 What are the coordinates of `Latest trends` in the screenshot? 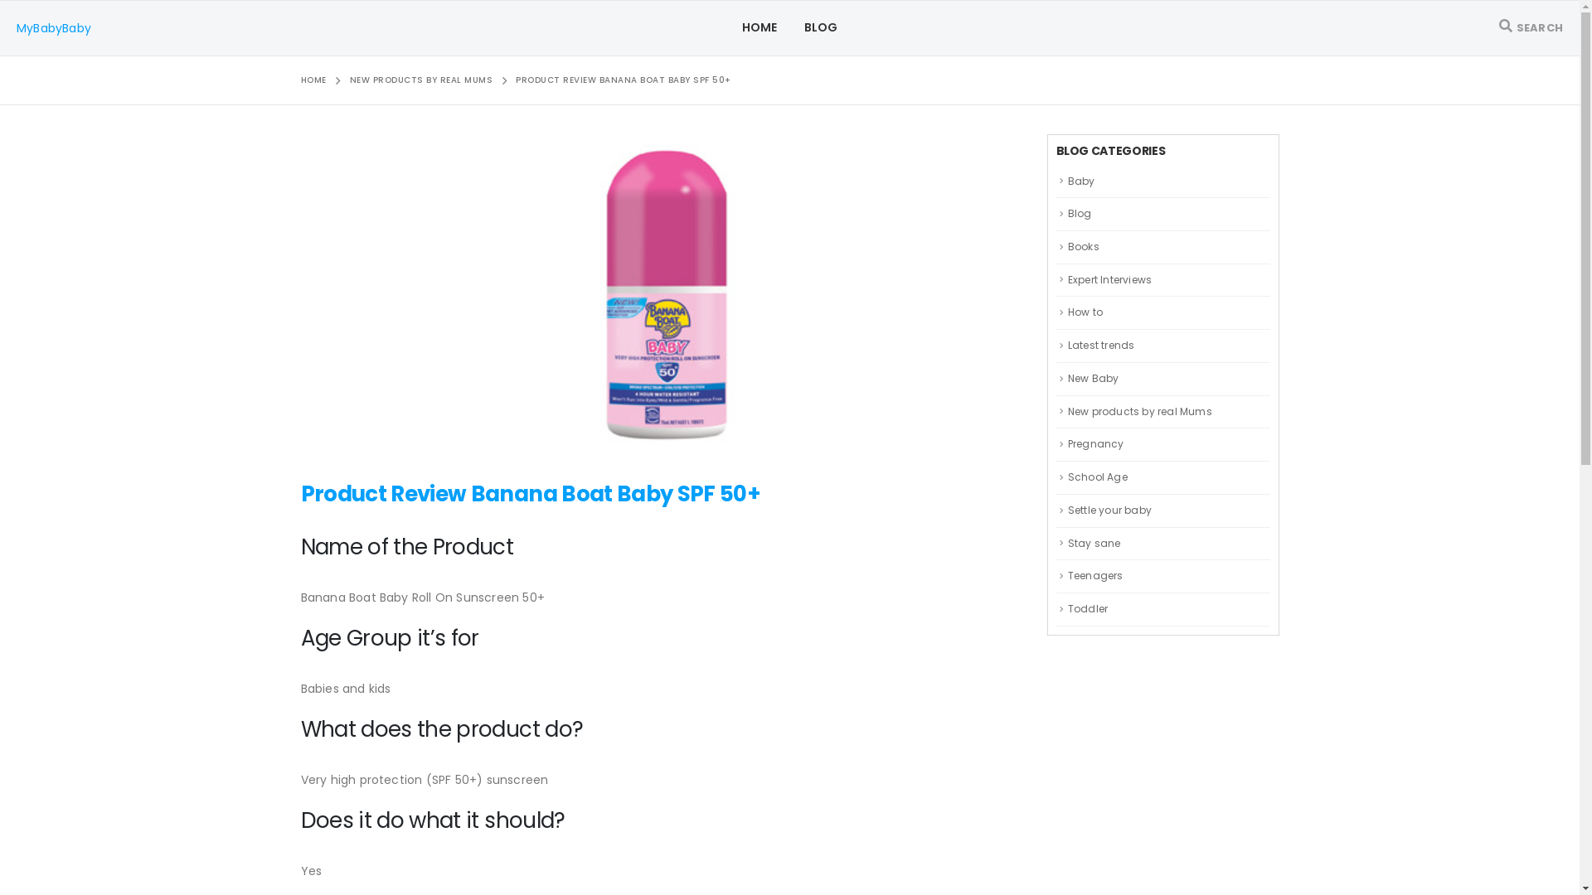 It's located at (1101, 345).